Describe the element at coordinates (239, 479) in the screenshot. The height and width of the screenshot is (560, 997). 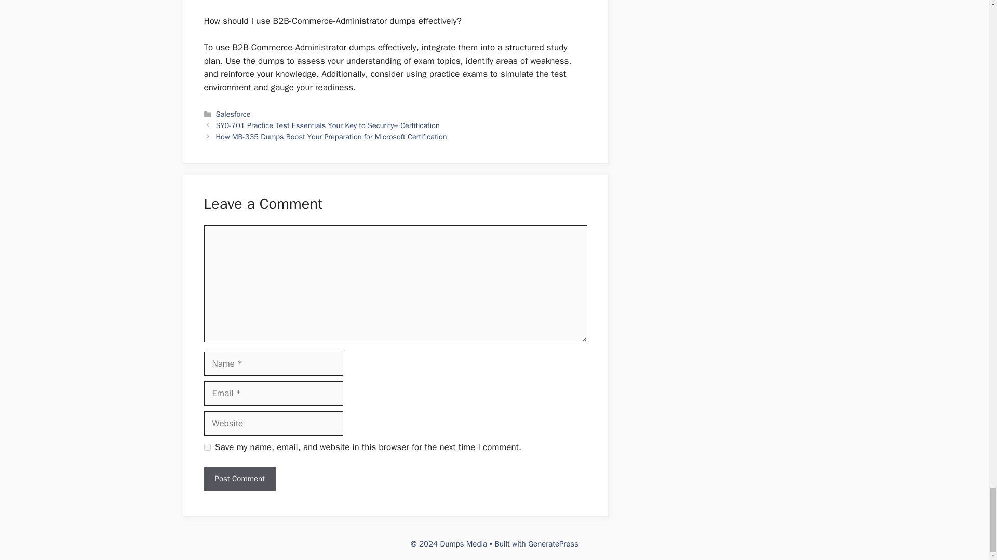
I see `Post Comment` at that location.